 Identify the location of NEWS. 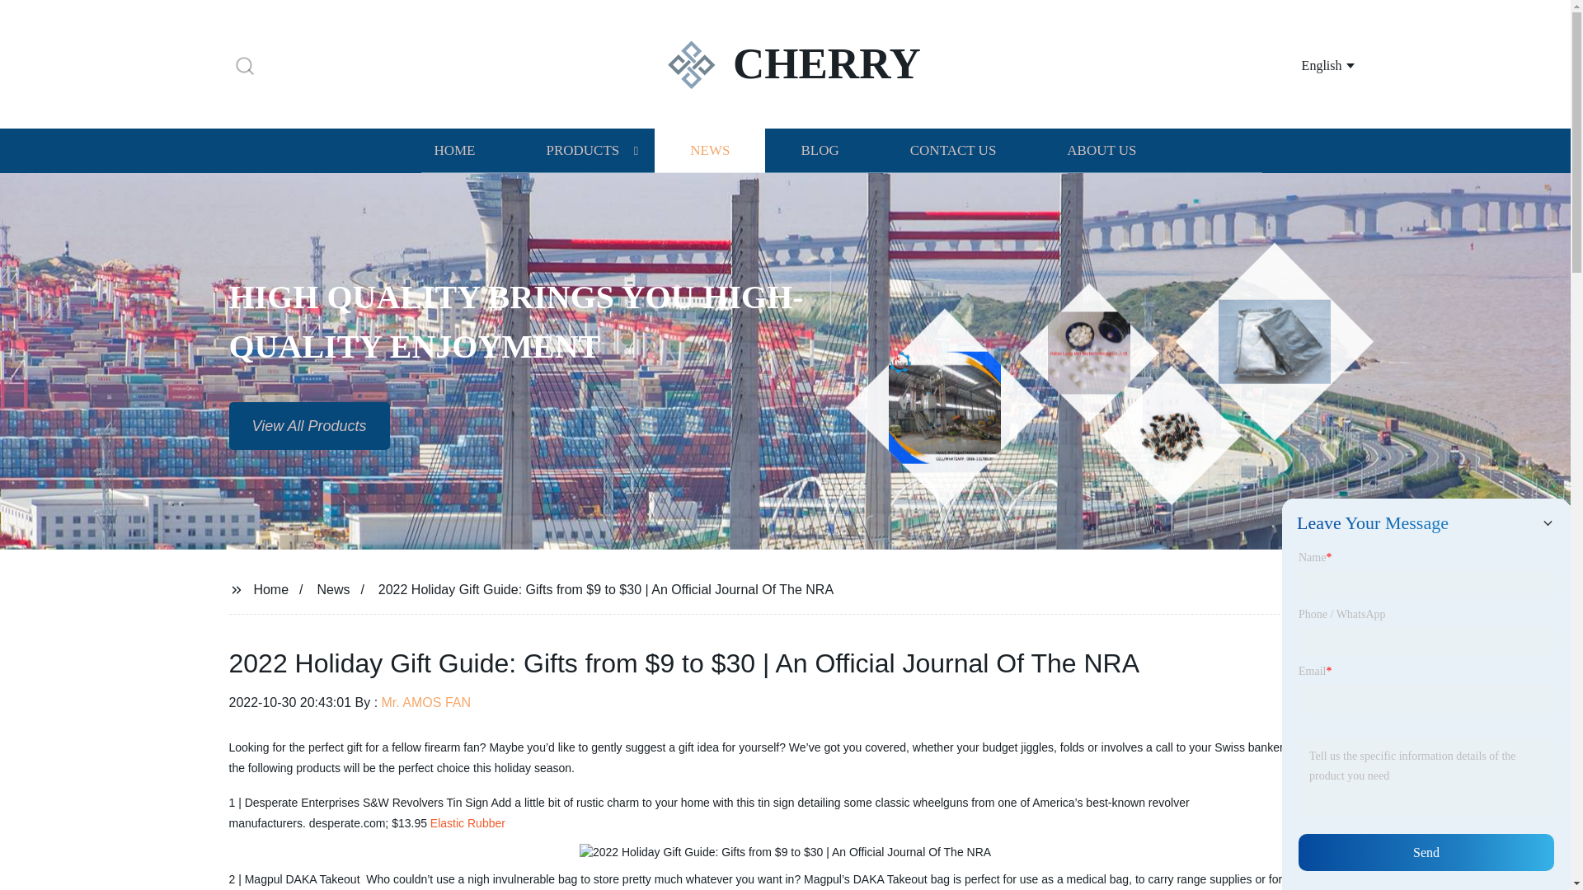
(709, 150).